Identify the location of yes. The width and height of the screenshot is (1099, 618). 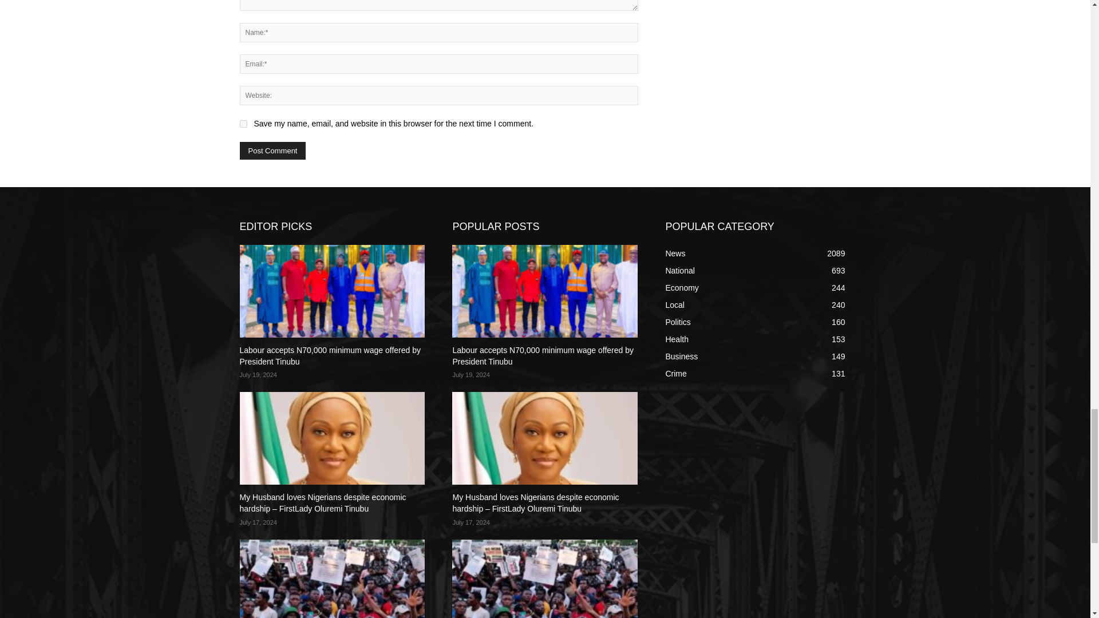
(243, 124).